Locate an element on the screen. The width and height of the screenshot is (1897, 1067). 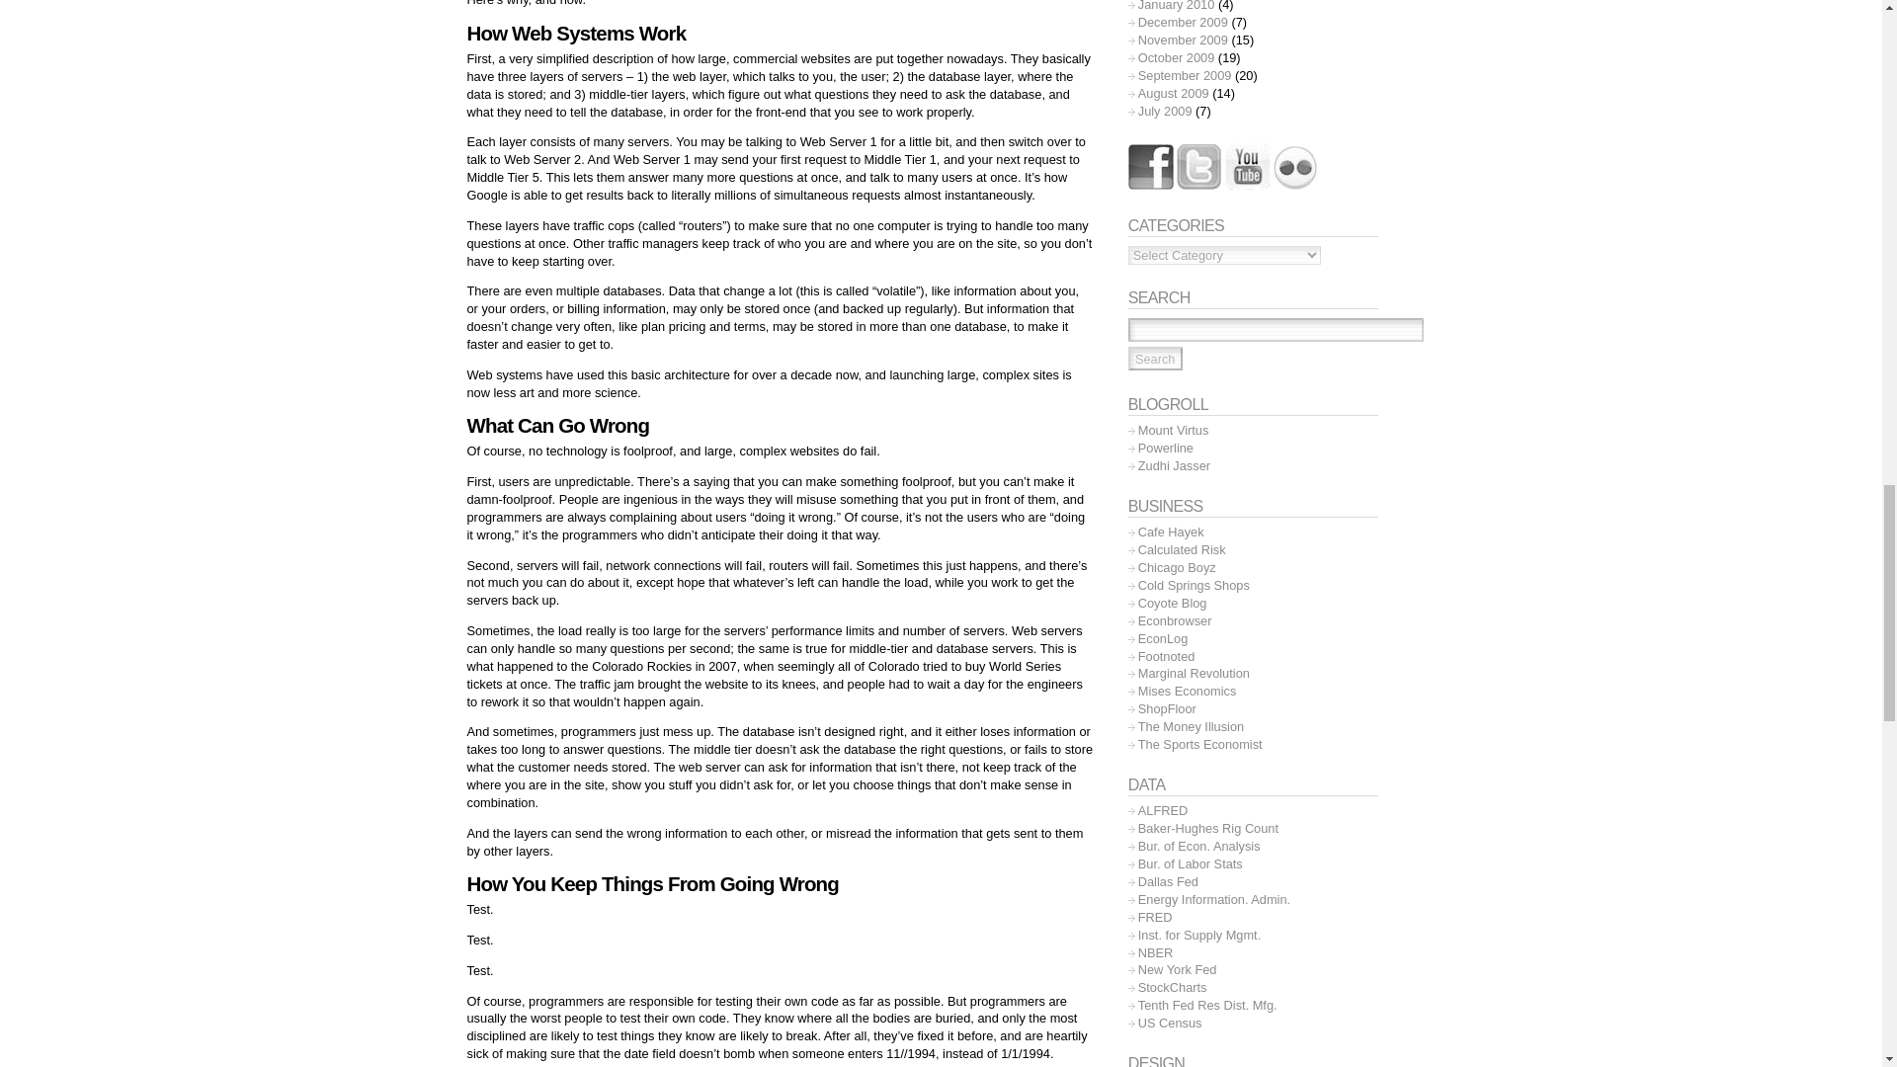
American Islamic Forum for Democracy is located at coordinates (1174, 466).